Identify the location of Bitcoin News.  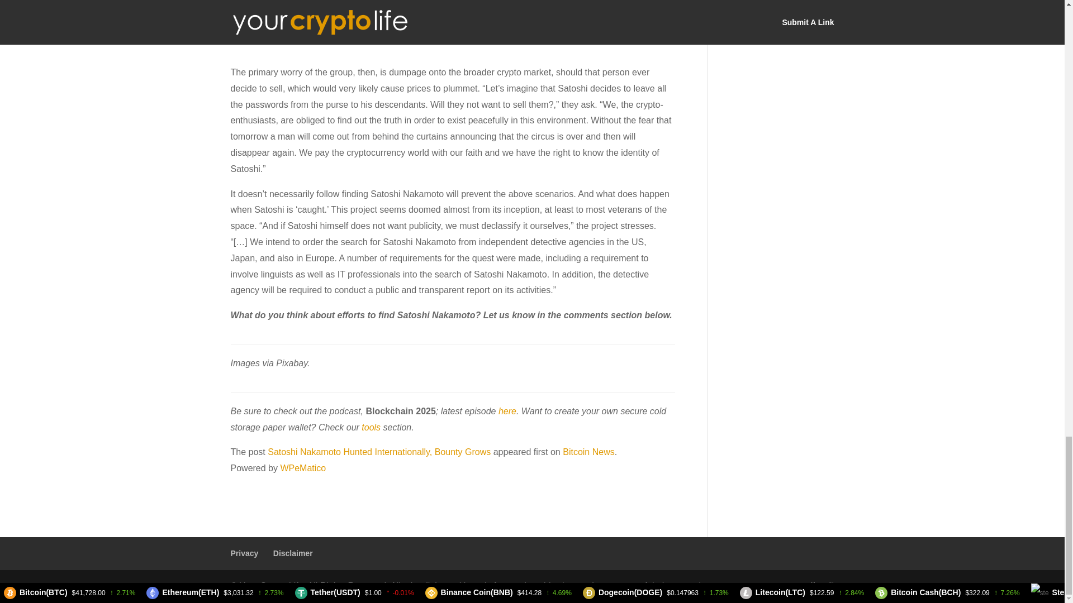
(588, 452).